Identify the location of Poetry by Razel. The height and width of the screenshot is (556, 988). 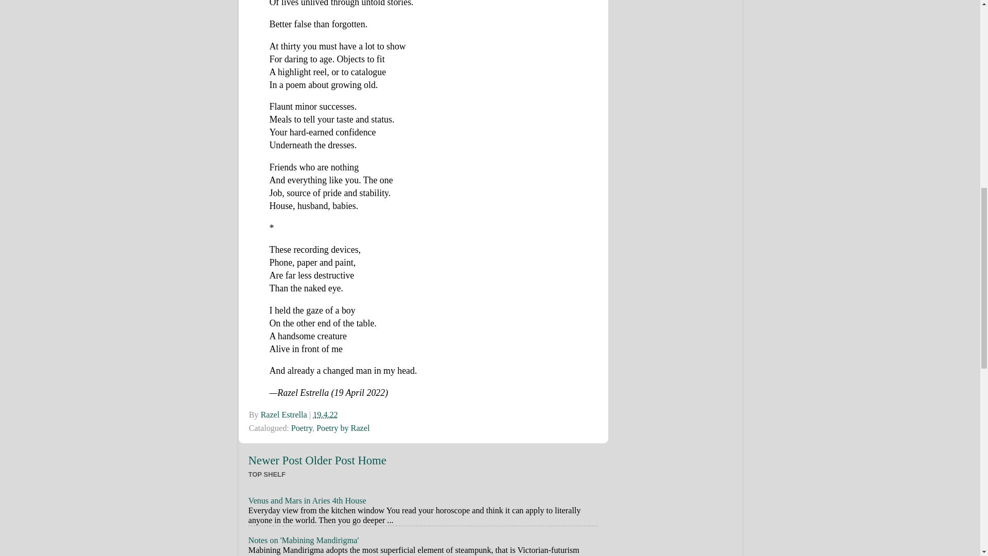
(343, 428).